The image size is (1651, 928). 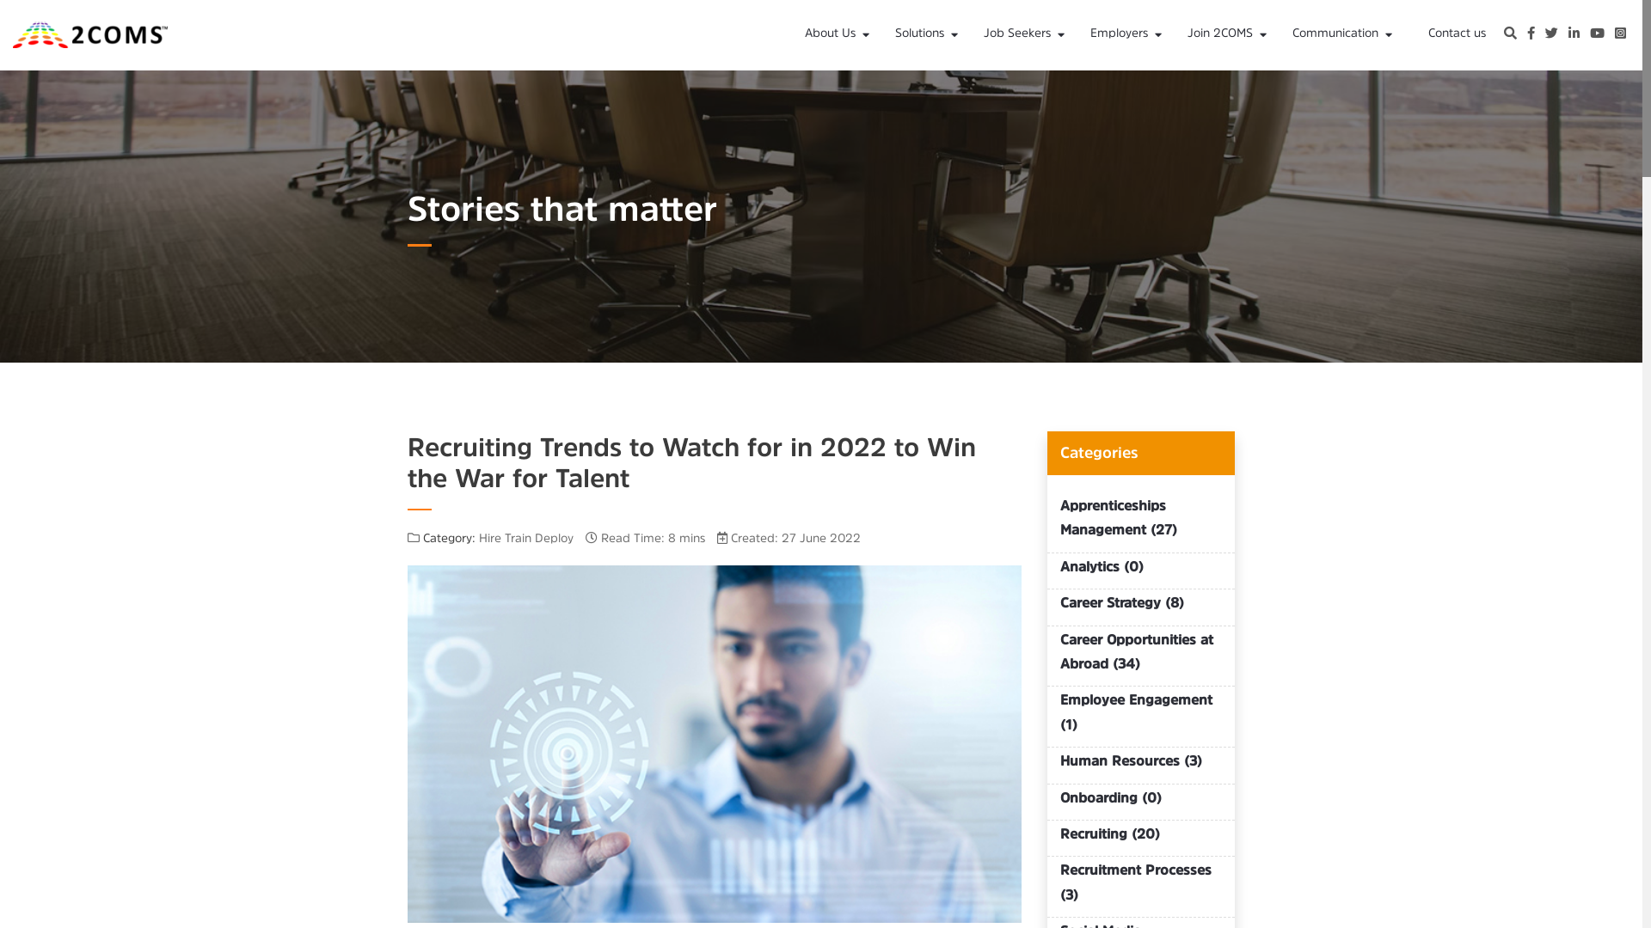 What do you see at coordinates (1136, 882) in the screenshot?
I see `Recruitment Processes (3)` at bounding box center [1136, 882].